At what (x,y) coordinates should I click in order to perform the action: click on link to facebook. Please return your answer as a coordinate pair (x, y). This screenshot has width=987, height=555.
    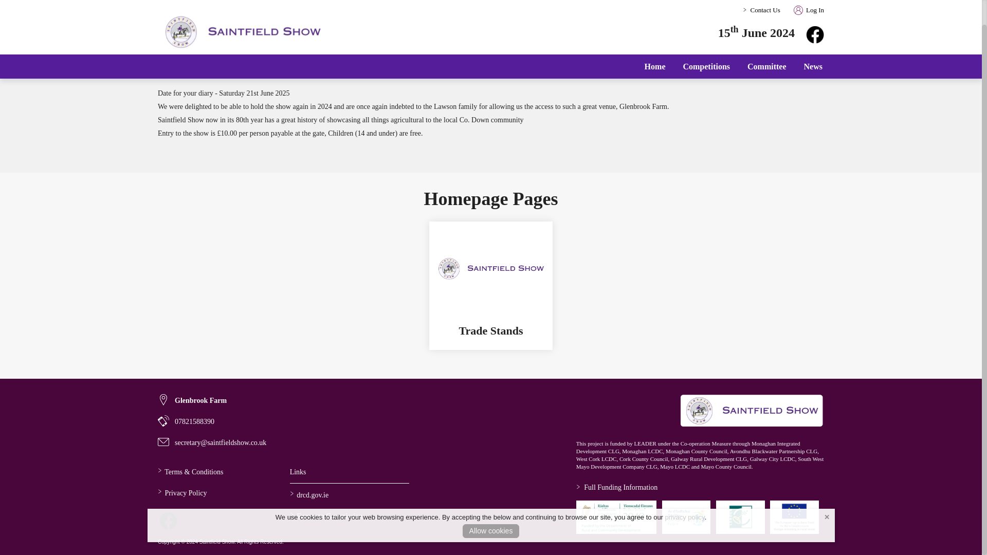
    Looking at the image, I should click on (168, 521).